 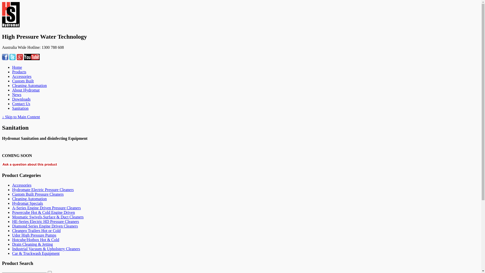 I want to click on Cleaning Automation, so click(x=29, y=85).